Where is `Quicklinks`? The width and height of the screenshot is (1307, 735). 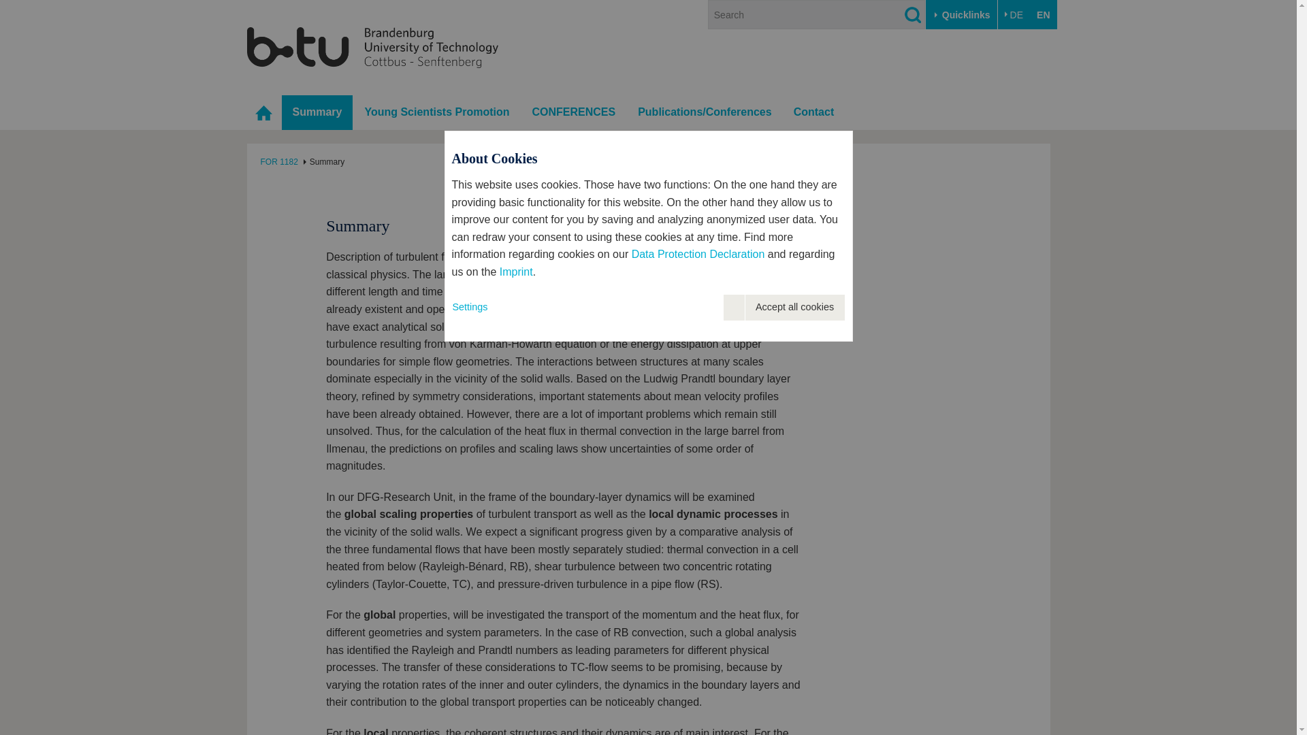 Quicklinks is located at coordinates (961, 15).